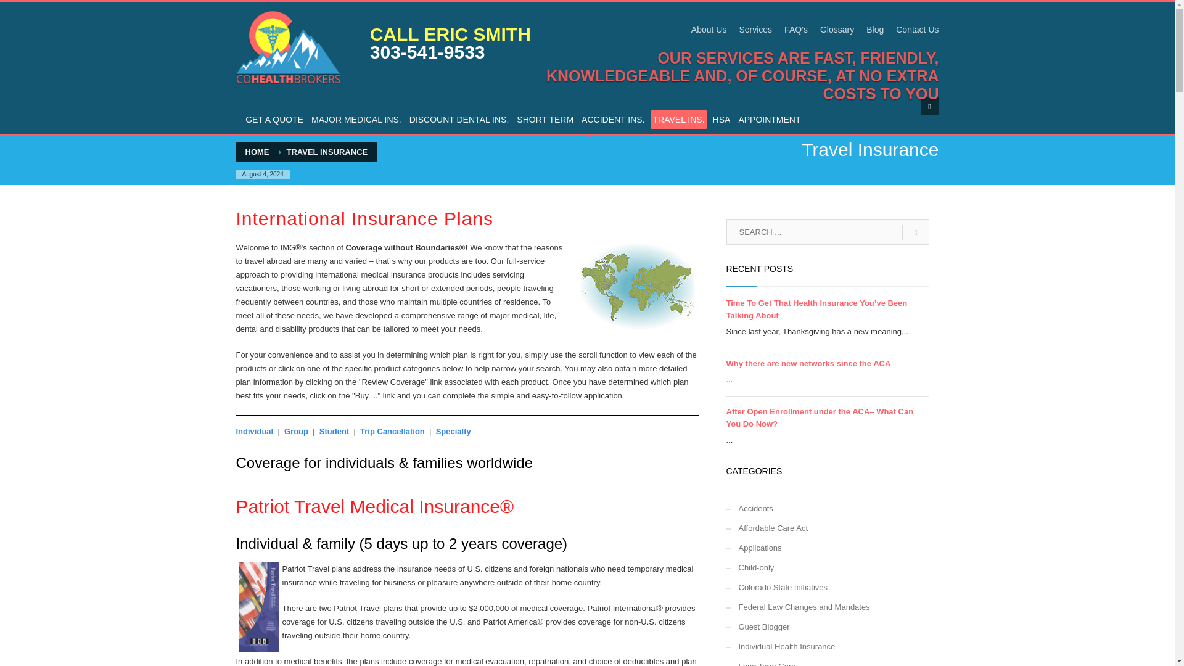 The height and width of the screenshot is (666, 1184). What do you see at coordinates (427, 52) in the screenshot?
I see `303-541-9533` at bounding box center [427, 52].